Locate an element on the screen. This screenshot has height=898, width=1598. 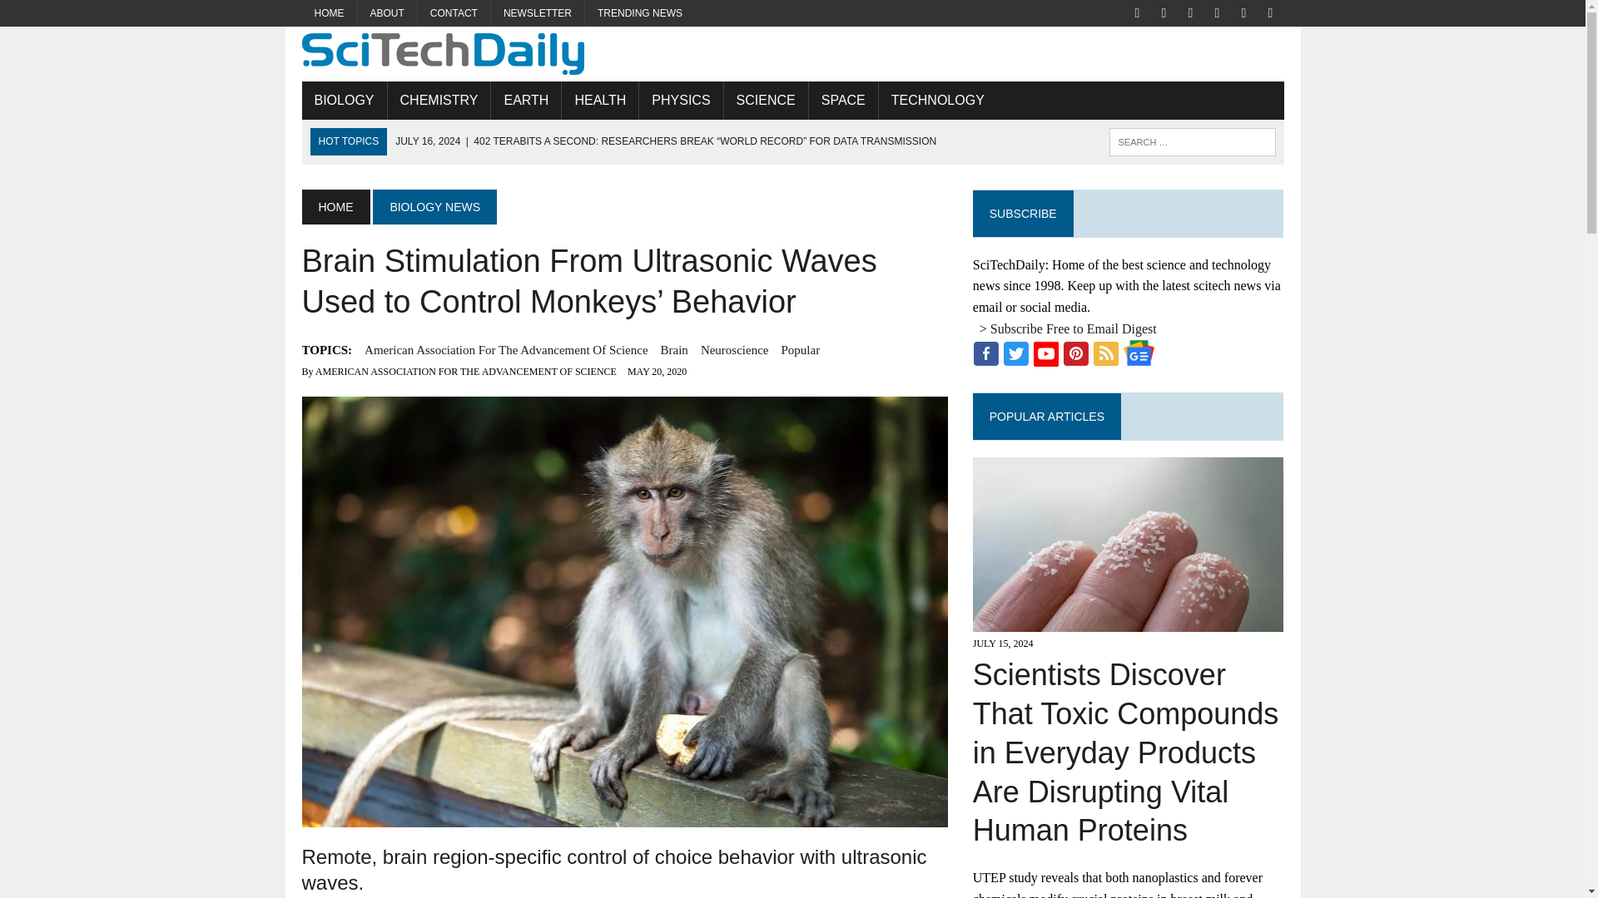
SciTechDaily Newsletter is located at coordinates (538, 13).